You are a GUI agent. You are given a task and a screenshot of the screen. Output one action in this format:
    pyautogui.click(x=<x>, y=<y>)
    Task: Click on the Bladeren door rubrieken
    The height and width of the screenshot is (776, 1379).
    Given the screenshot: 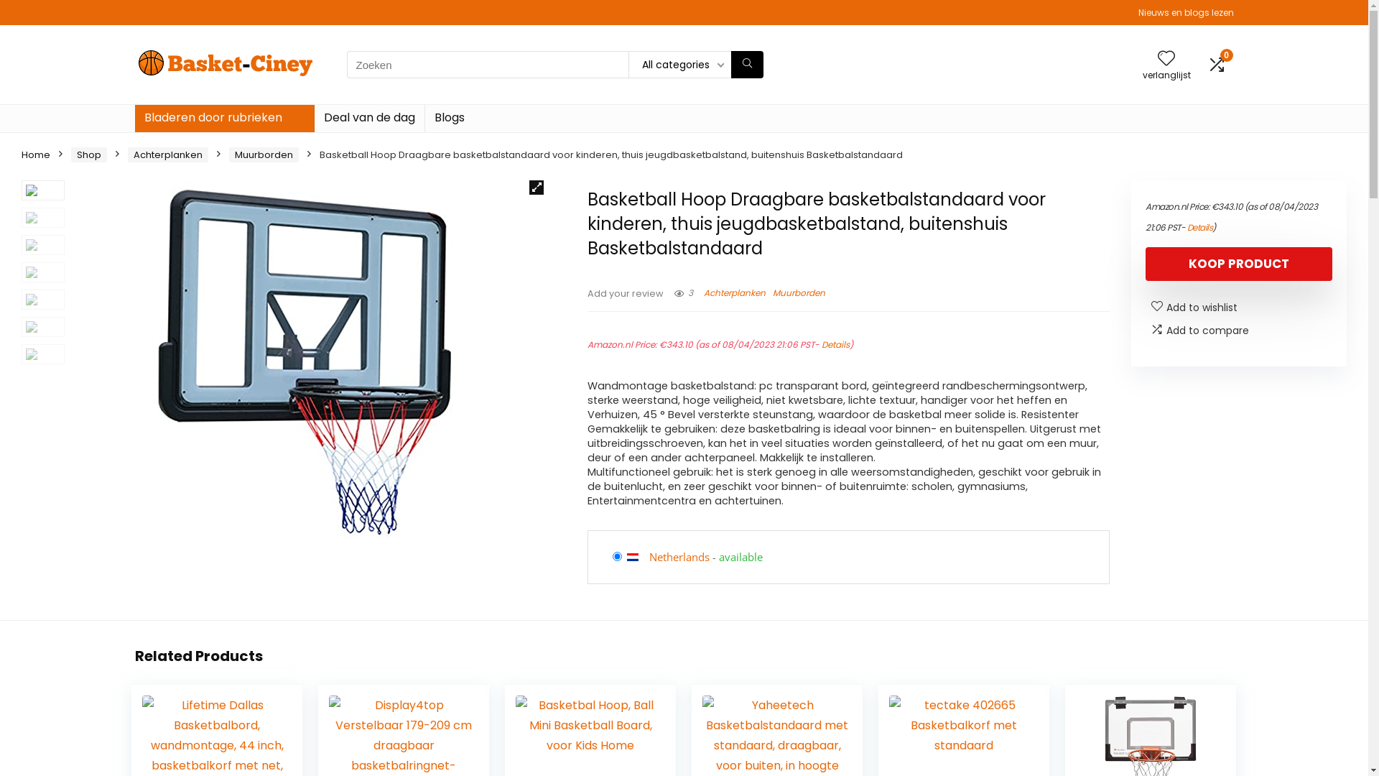 What is the action you would take?
    pyautogui.click(x=224, y=119)
    